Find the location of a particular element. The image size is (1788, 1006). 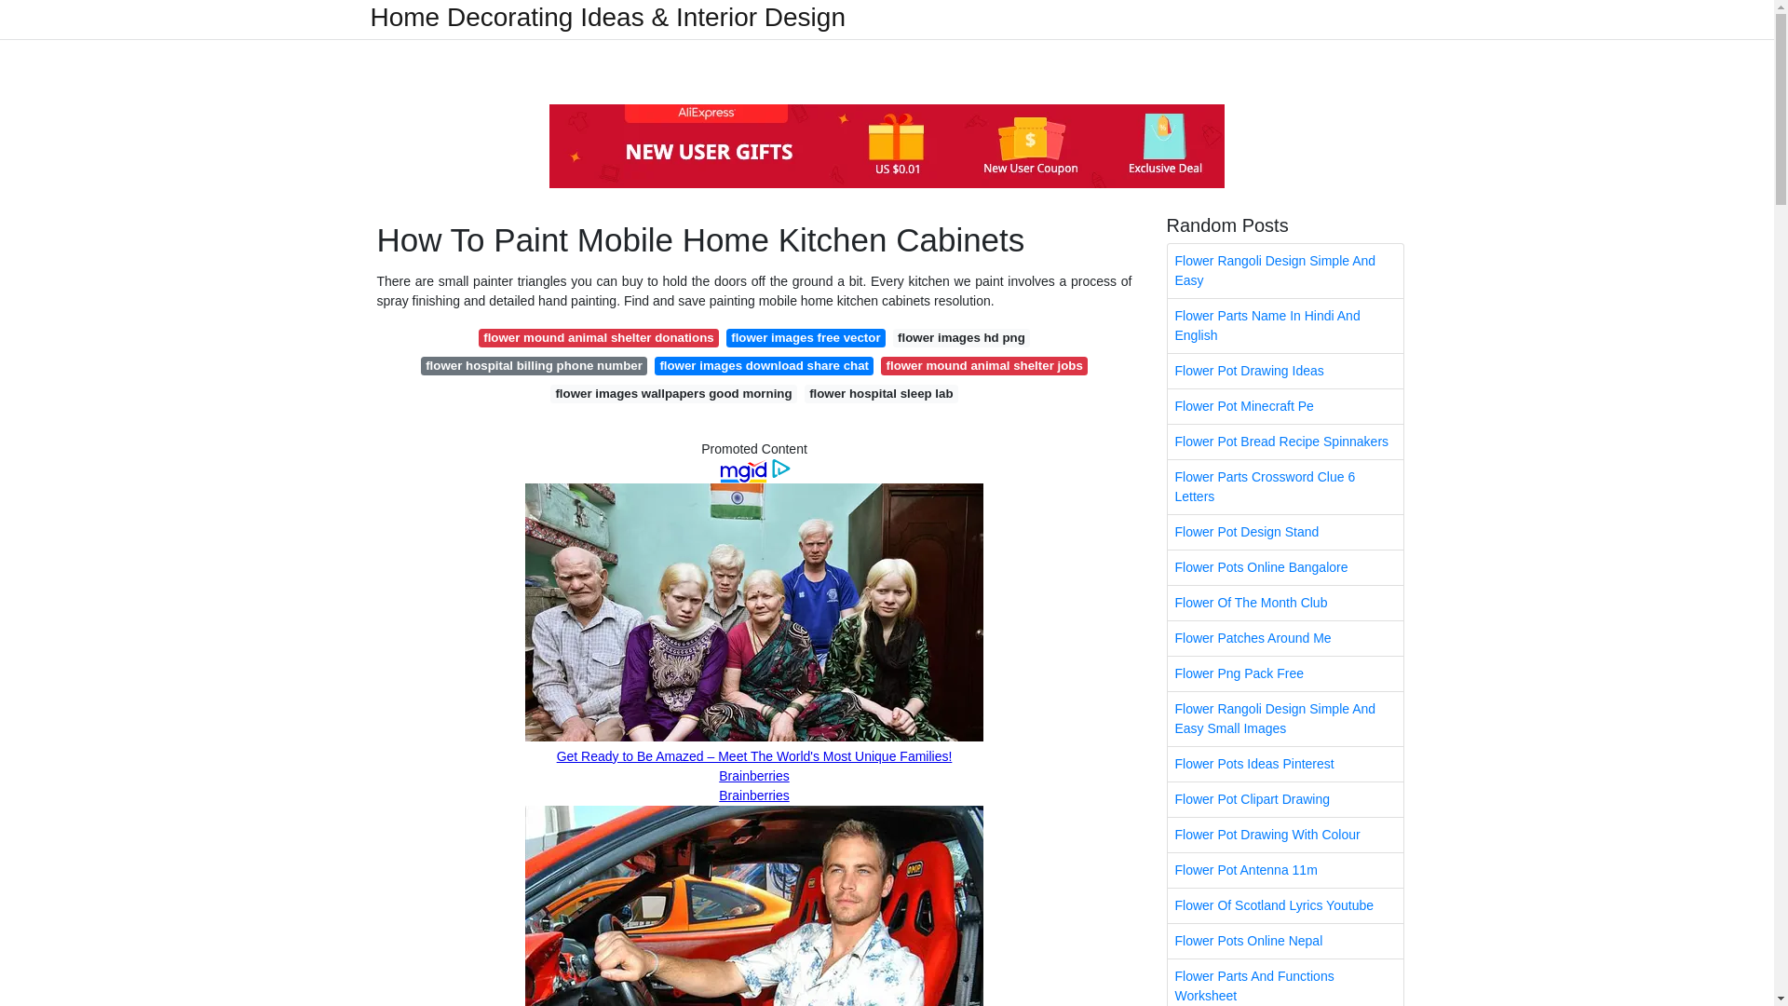

flower images download share chat is located at coordinates (764, 365).